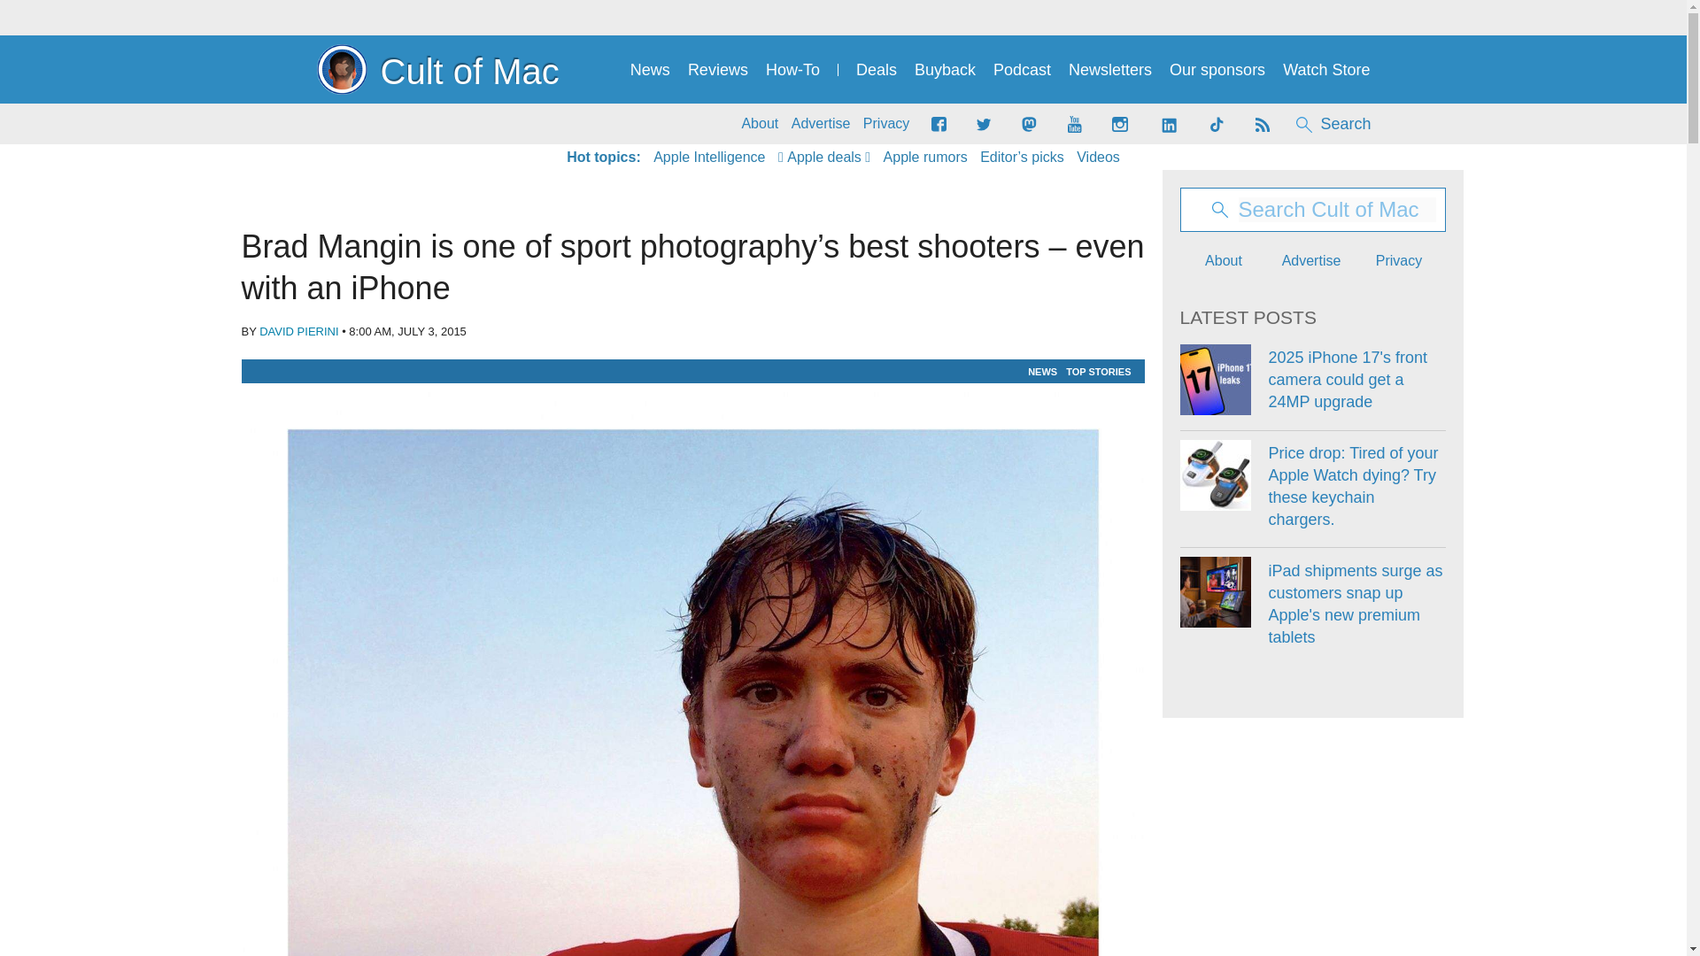 The height and width of the screenshot is (956, 1700). What do you see at coordinates (886, 124) in the screenshot?
I see `Privacy` at bounding box center [886, 124].